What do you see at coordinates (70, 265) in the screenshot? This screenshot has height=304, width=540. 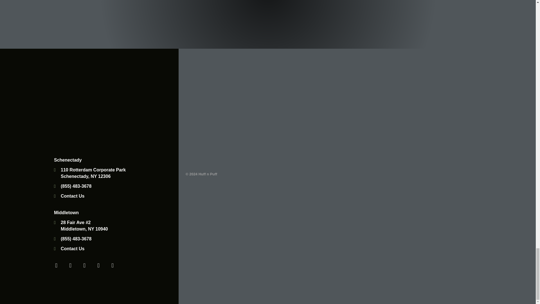 I see `Twitter` at bounding box center [70, 265].